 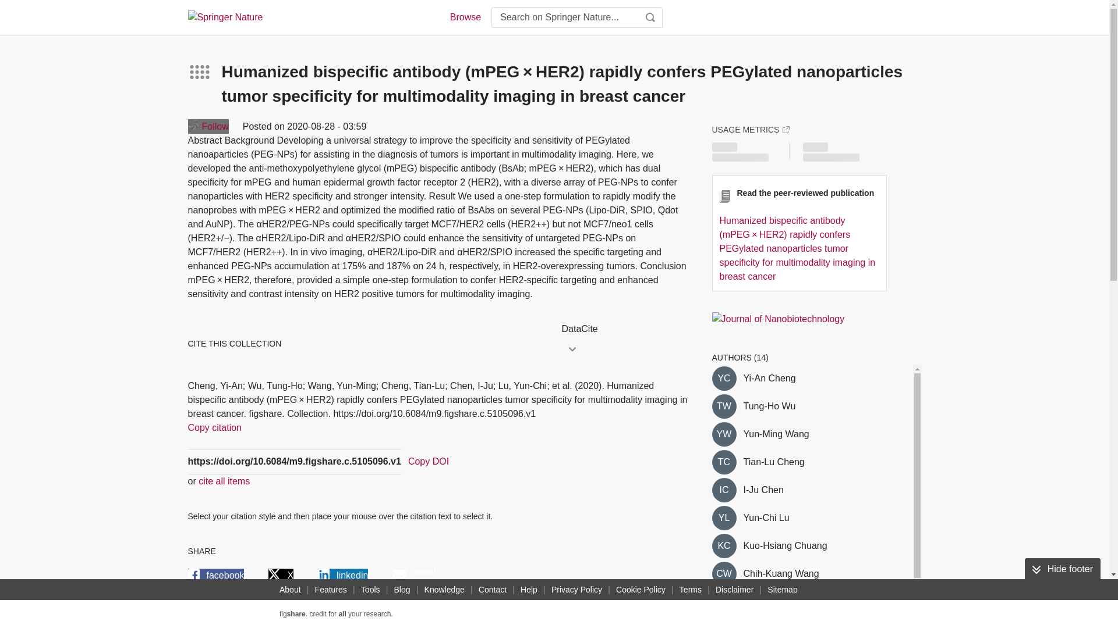 I want to click on Copy DOI, so click(x=429, y=461).